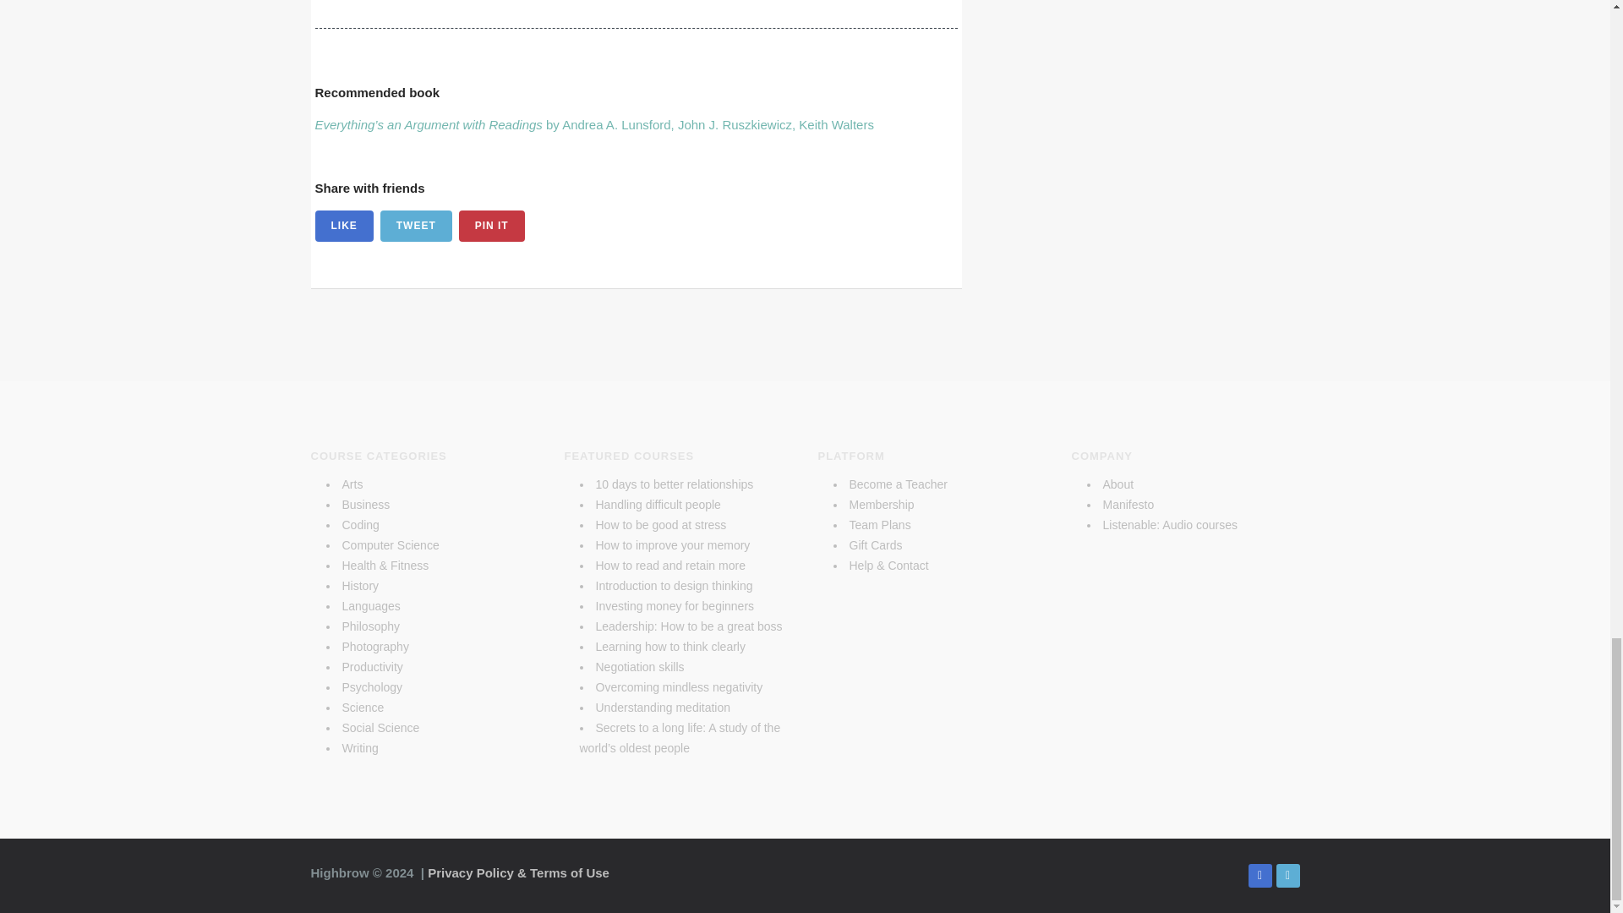 Image resolution: width=1623 pixels, height=913 pixels. Describe the element at coordinates (343, 227) in the screenshot. I see `LIKE` at that location.